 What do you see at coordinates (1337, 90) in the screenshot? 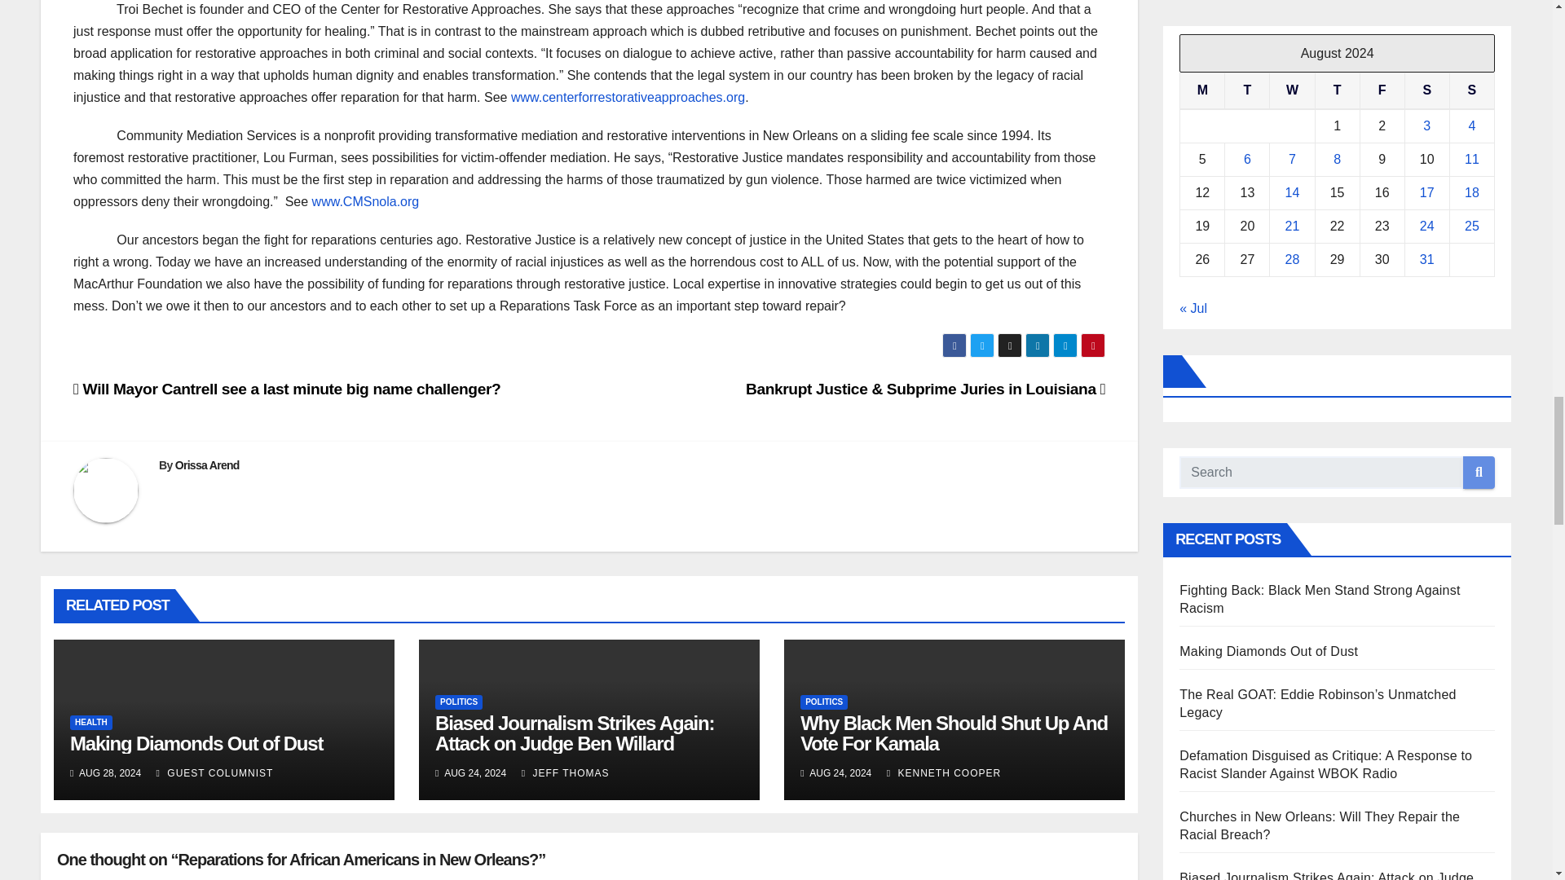
I see `Thursday` at bounding box center [1337, 90].